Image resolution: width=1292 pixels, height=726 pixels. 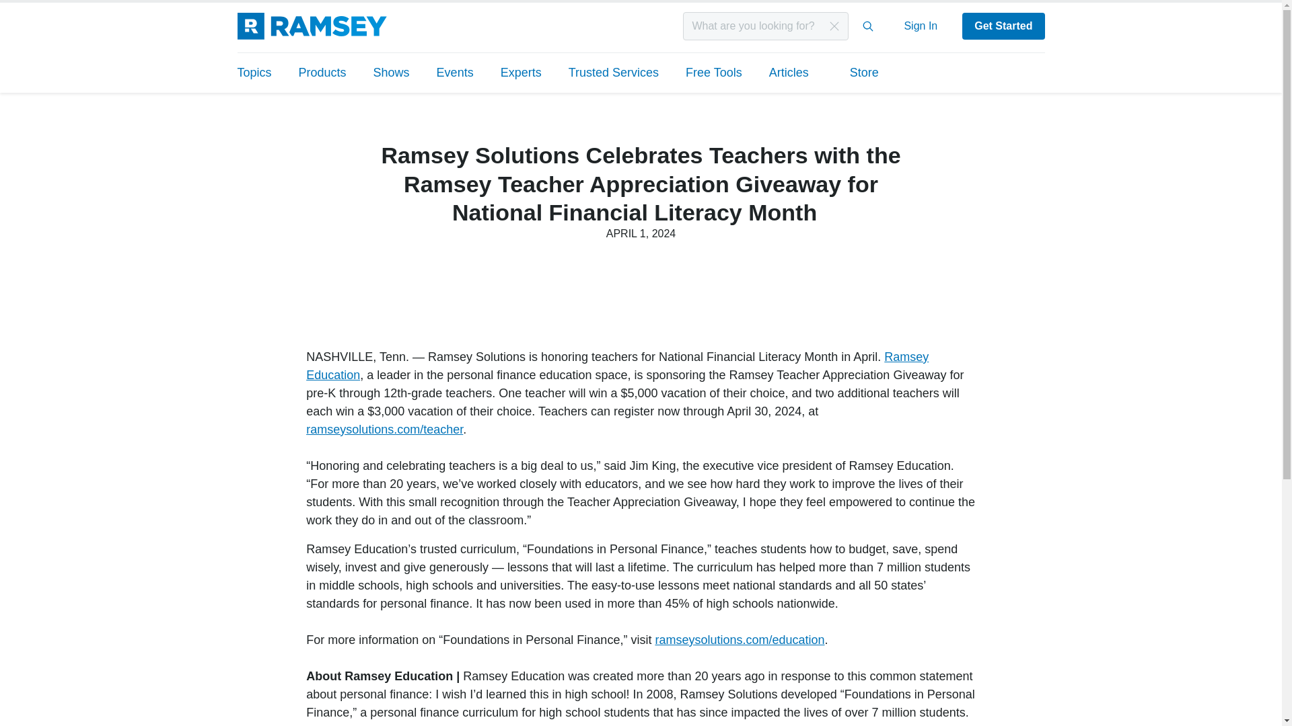 I want to click on Topics, so click(x=260, y=73).